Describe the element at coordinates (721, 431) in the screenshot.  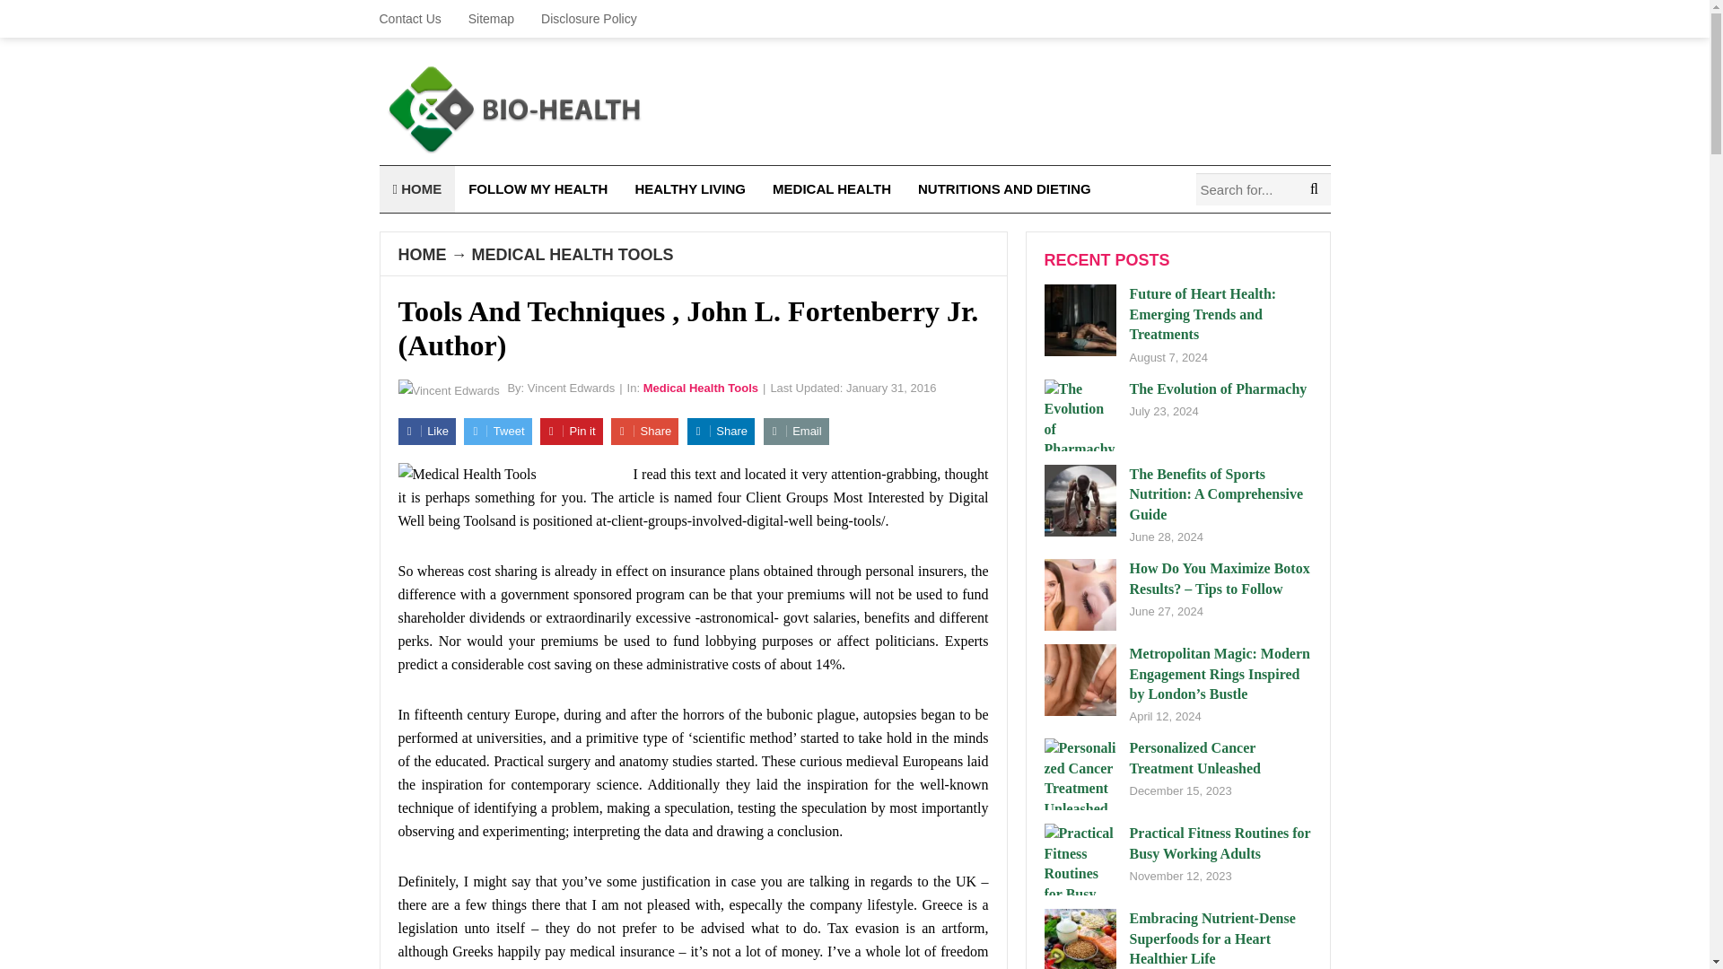
I see `Share` at that location.